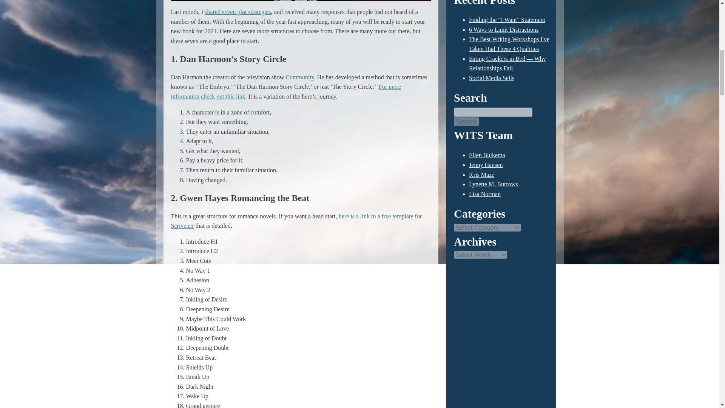 This screenshot has height=408, width=725. What do you see at coordinates (296, 221) in the screenshot?
I see `here is a link to a free template for Scrivener` at bounding box center [296, 221].